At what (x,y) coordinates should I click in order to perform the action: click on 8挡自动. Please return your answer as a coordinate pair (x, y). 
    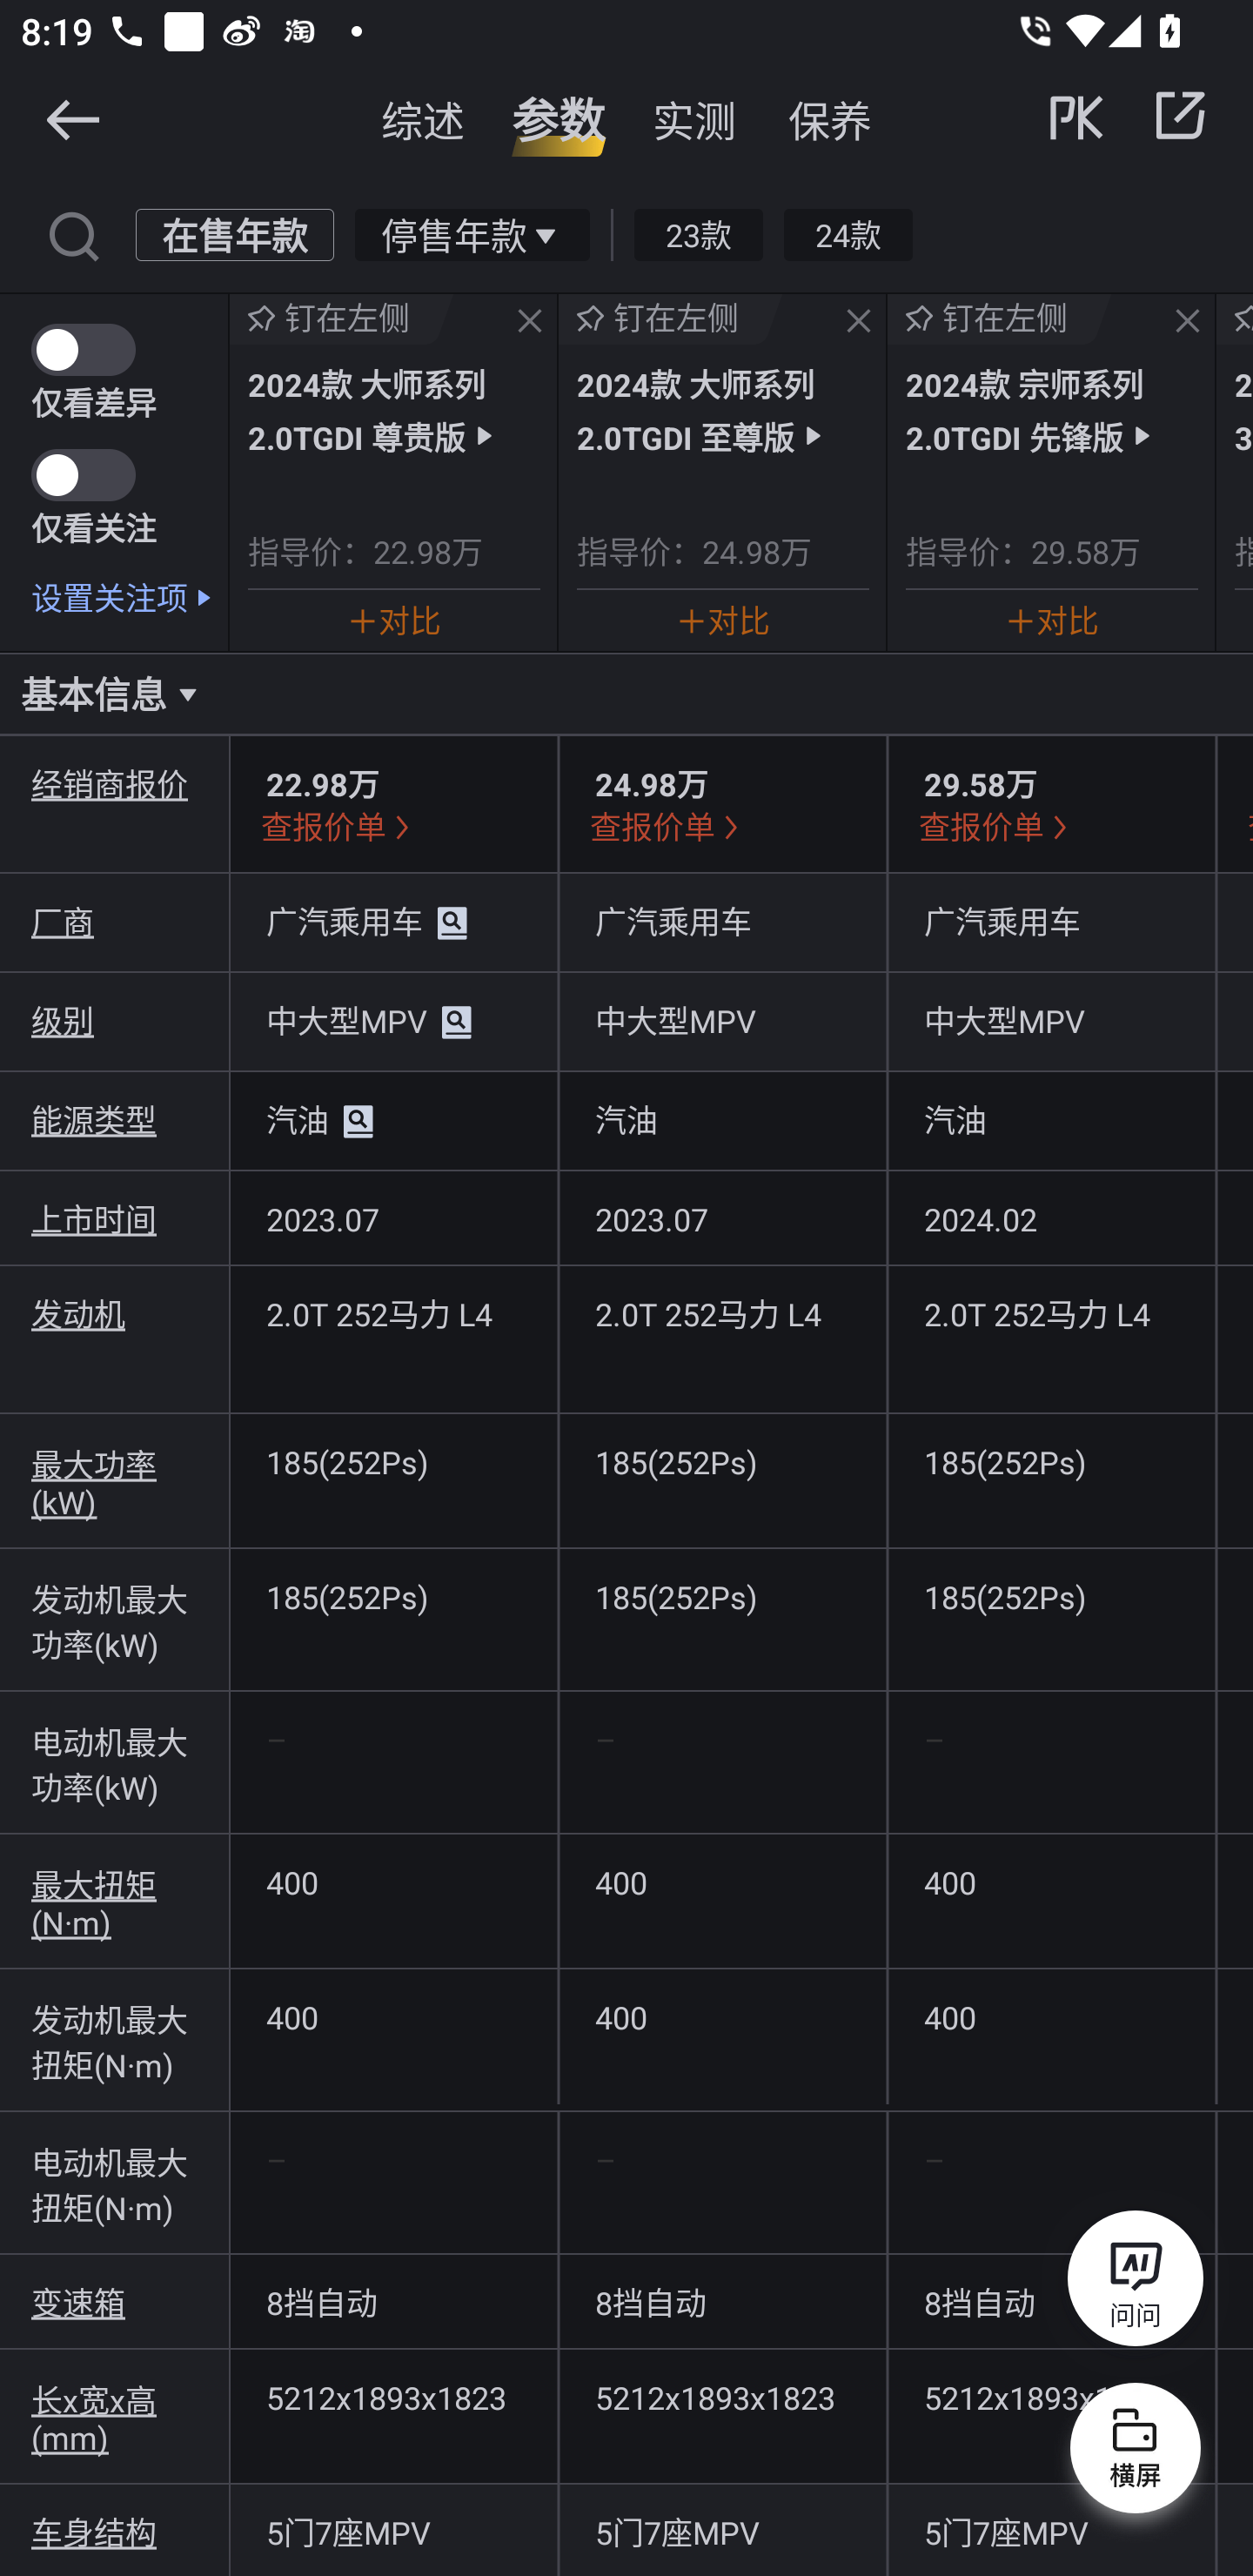
    Looking at the image, I should click on (1051, 2301).